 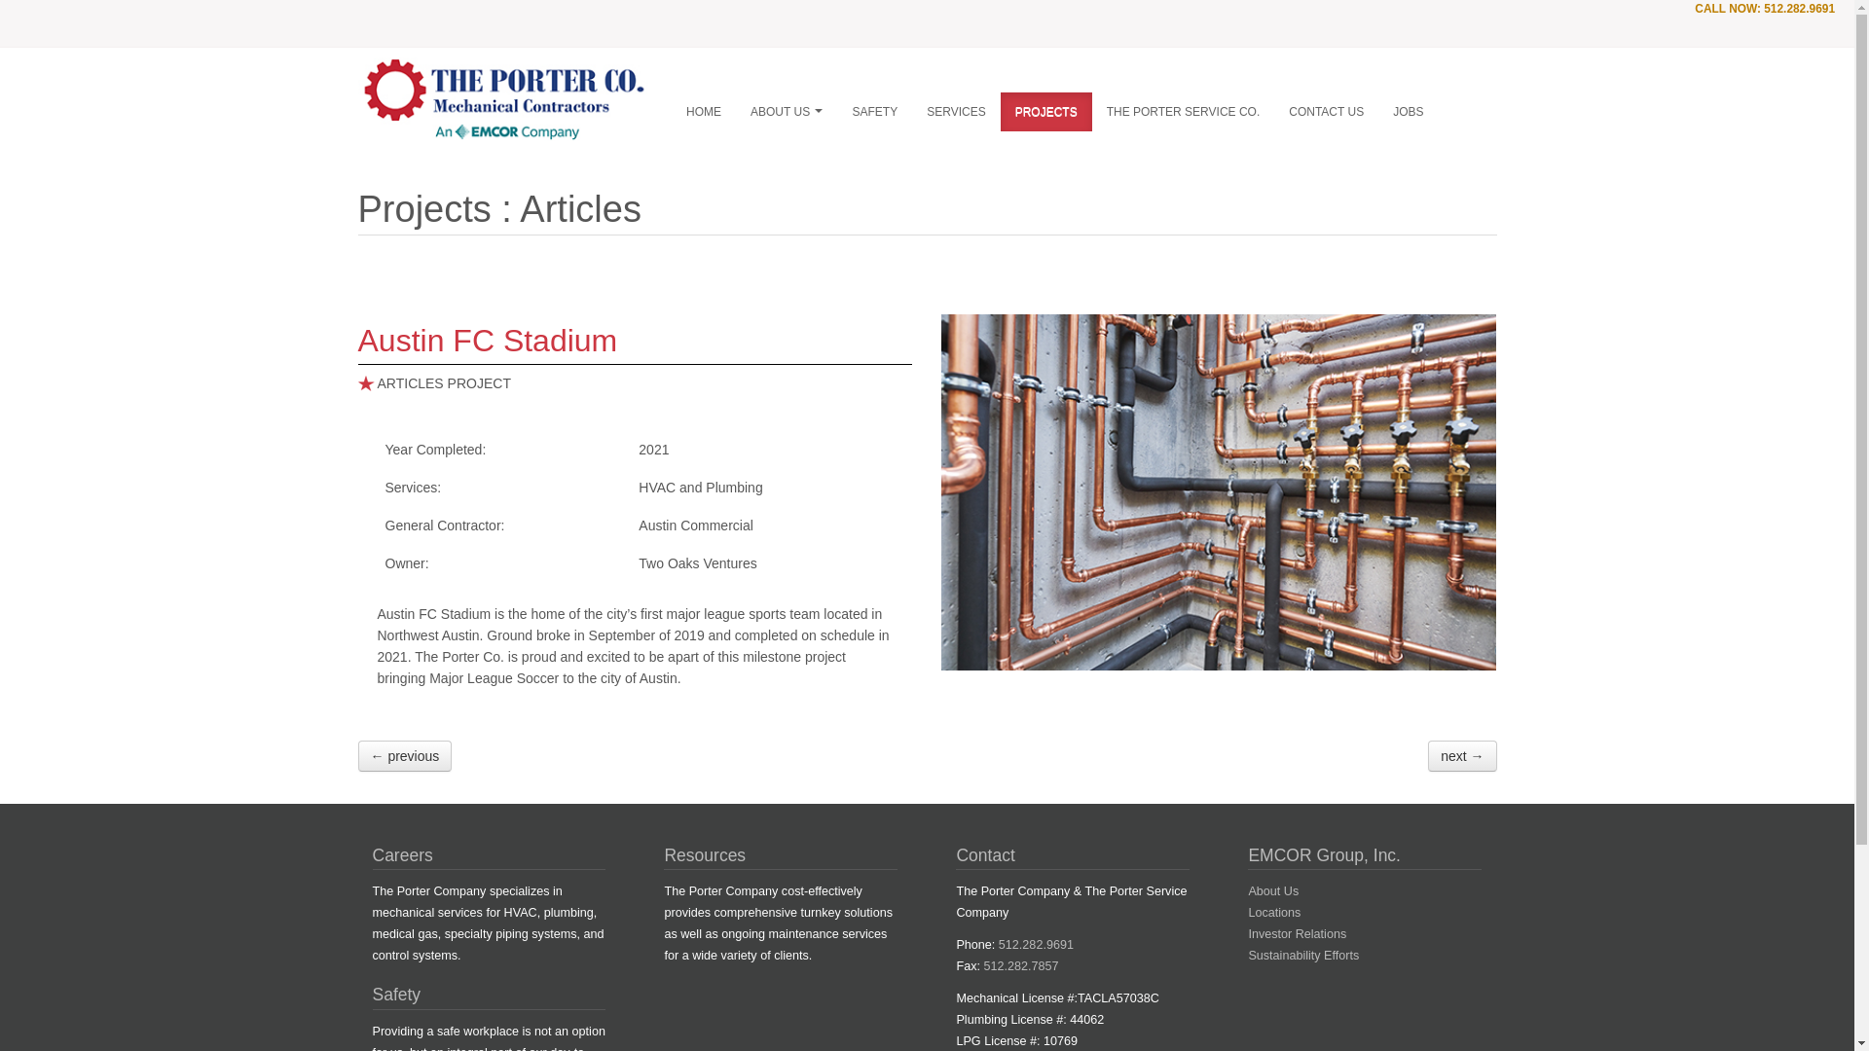 I want to click on EMCOR Group, Inc., so click(x=1324, y=854).